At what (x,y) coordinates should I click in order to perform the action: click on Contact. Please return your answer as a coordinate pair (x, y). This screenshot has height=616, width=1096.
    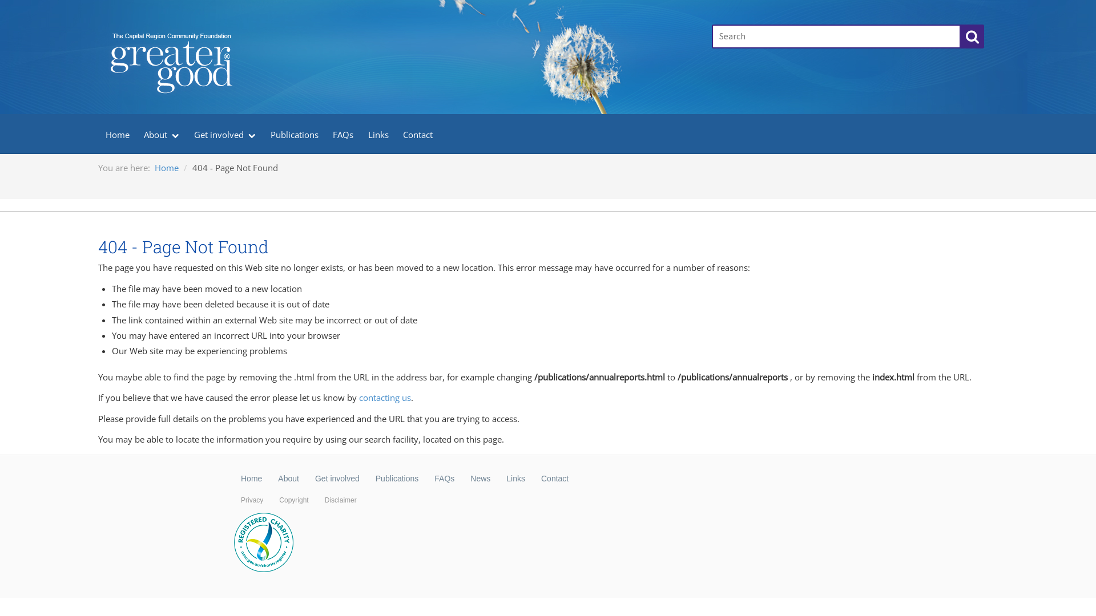
    Looking at the image, I should click on (418, 133).